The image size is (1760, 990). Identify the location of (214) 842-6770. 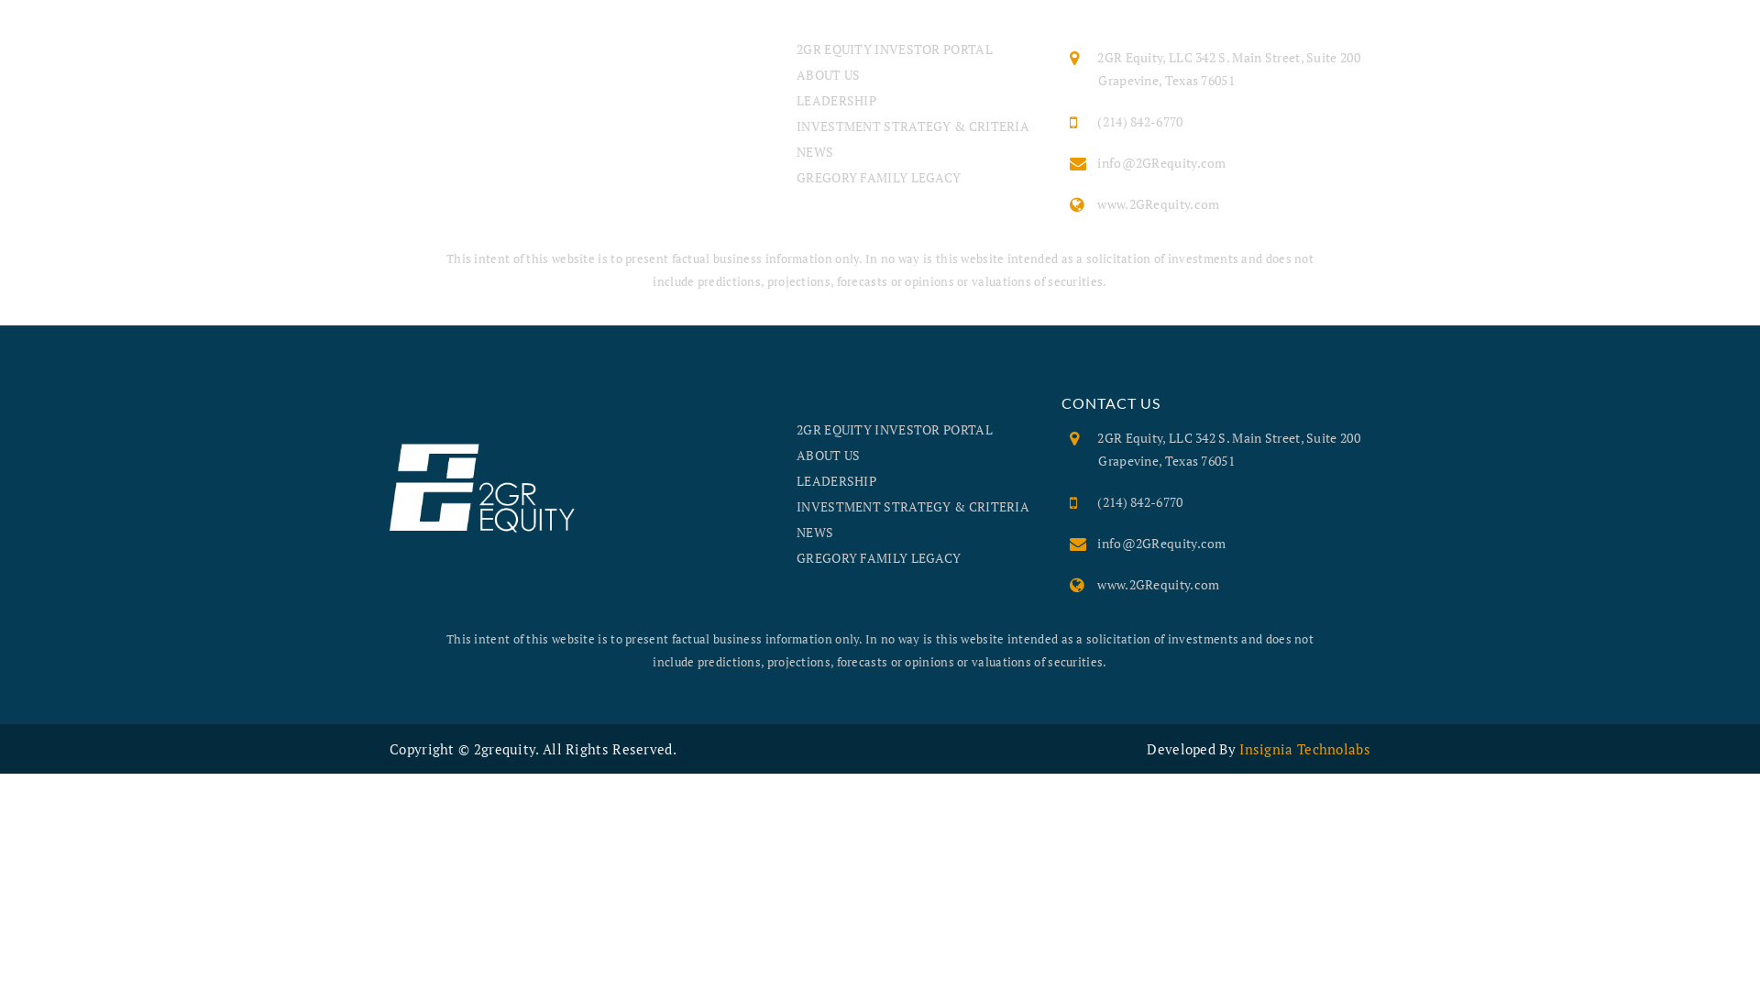
(1140, 502).